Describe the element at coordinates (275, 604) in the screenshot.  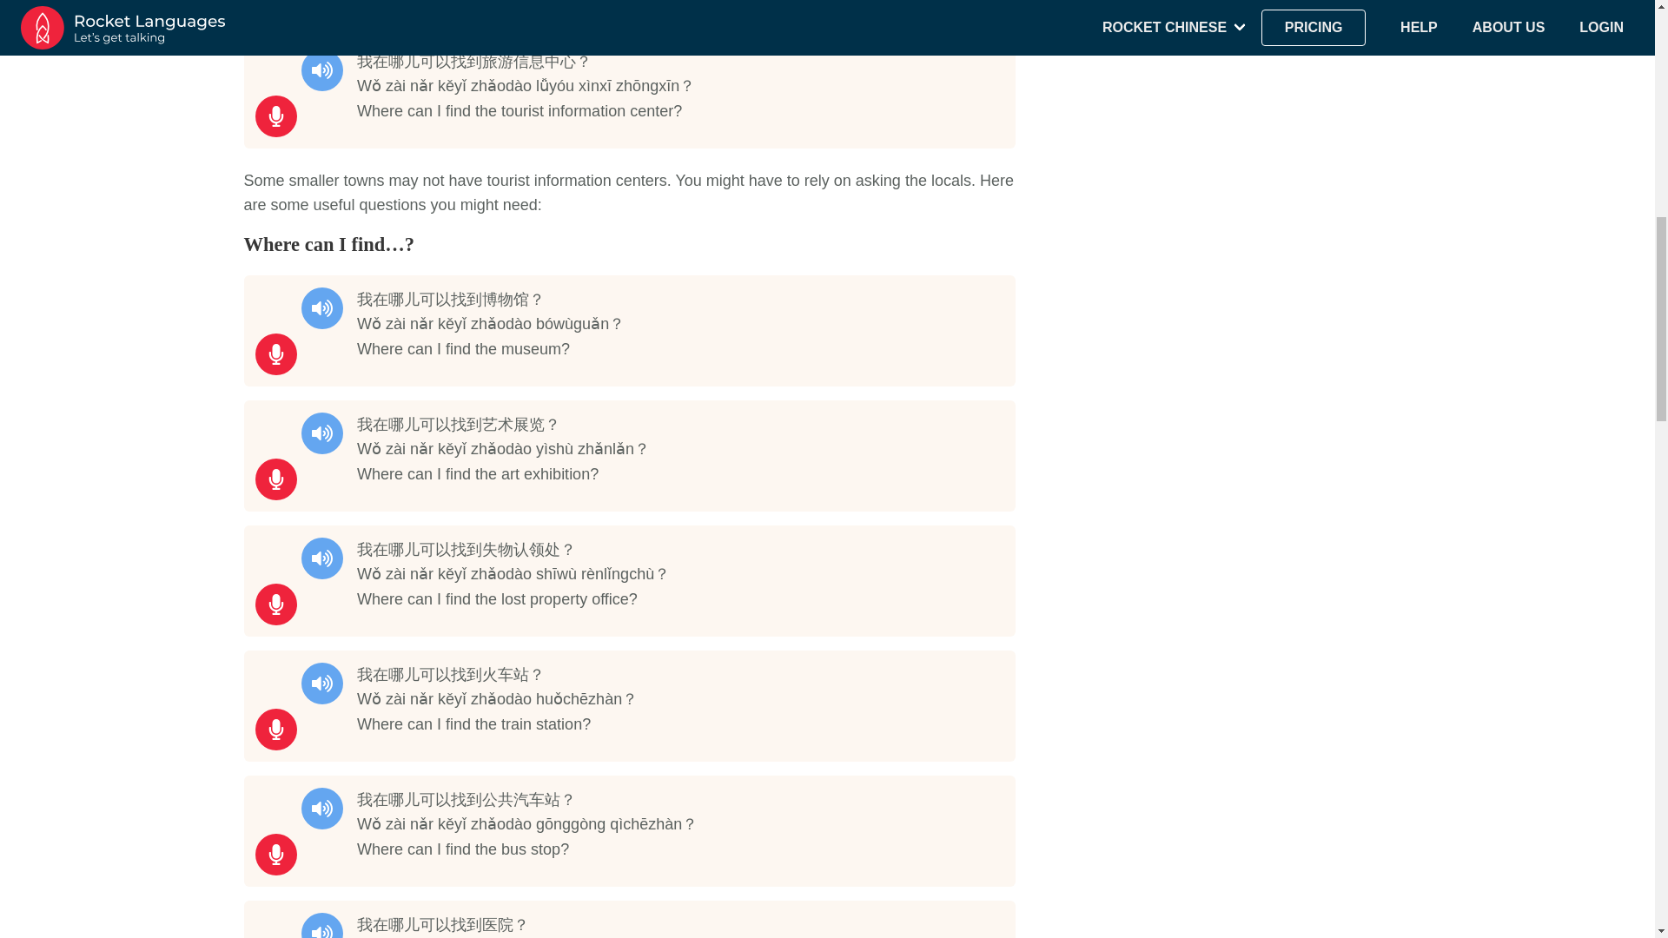
I see `Record` at that location.